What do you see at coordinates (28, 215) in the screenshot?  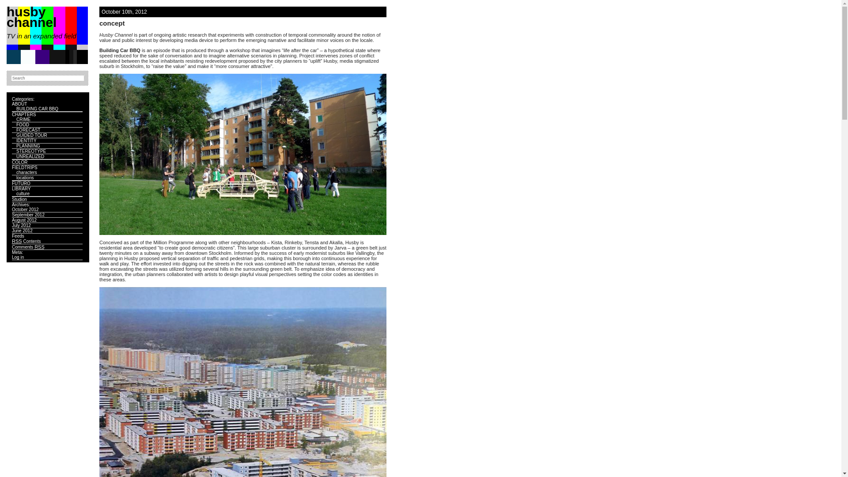 I see `September 2012` at bounding box center [28, 215].